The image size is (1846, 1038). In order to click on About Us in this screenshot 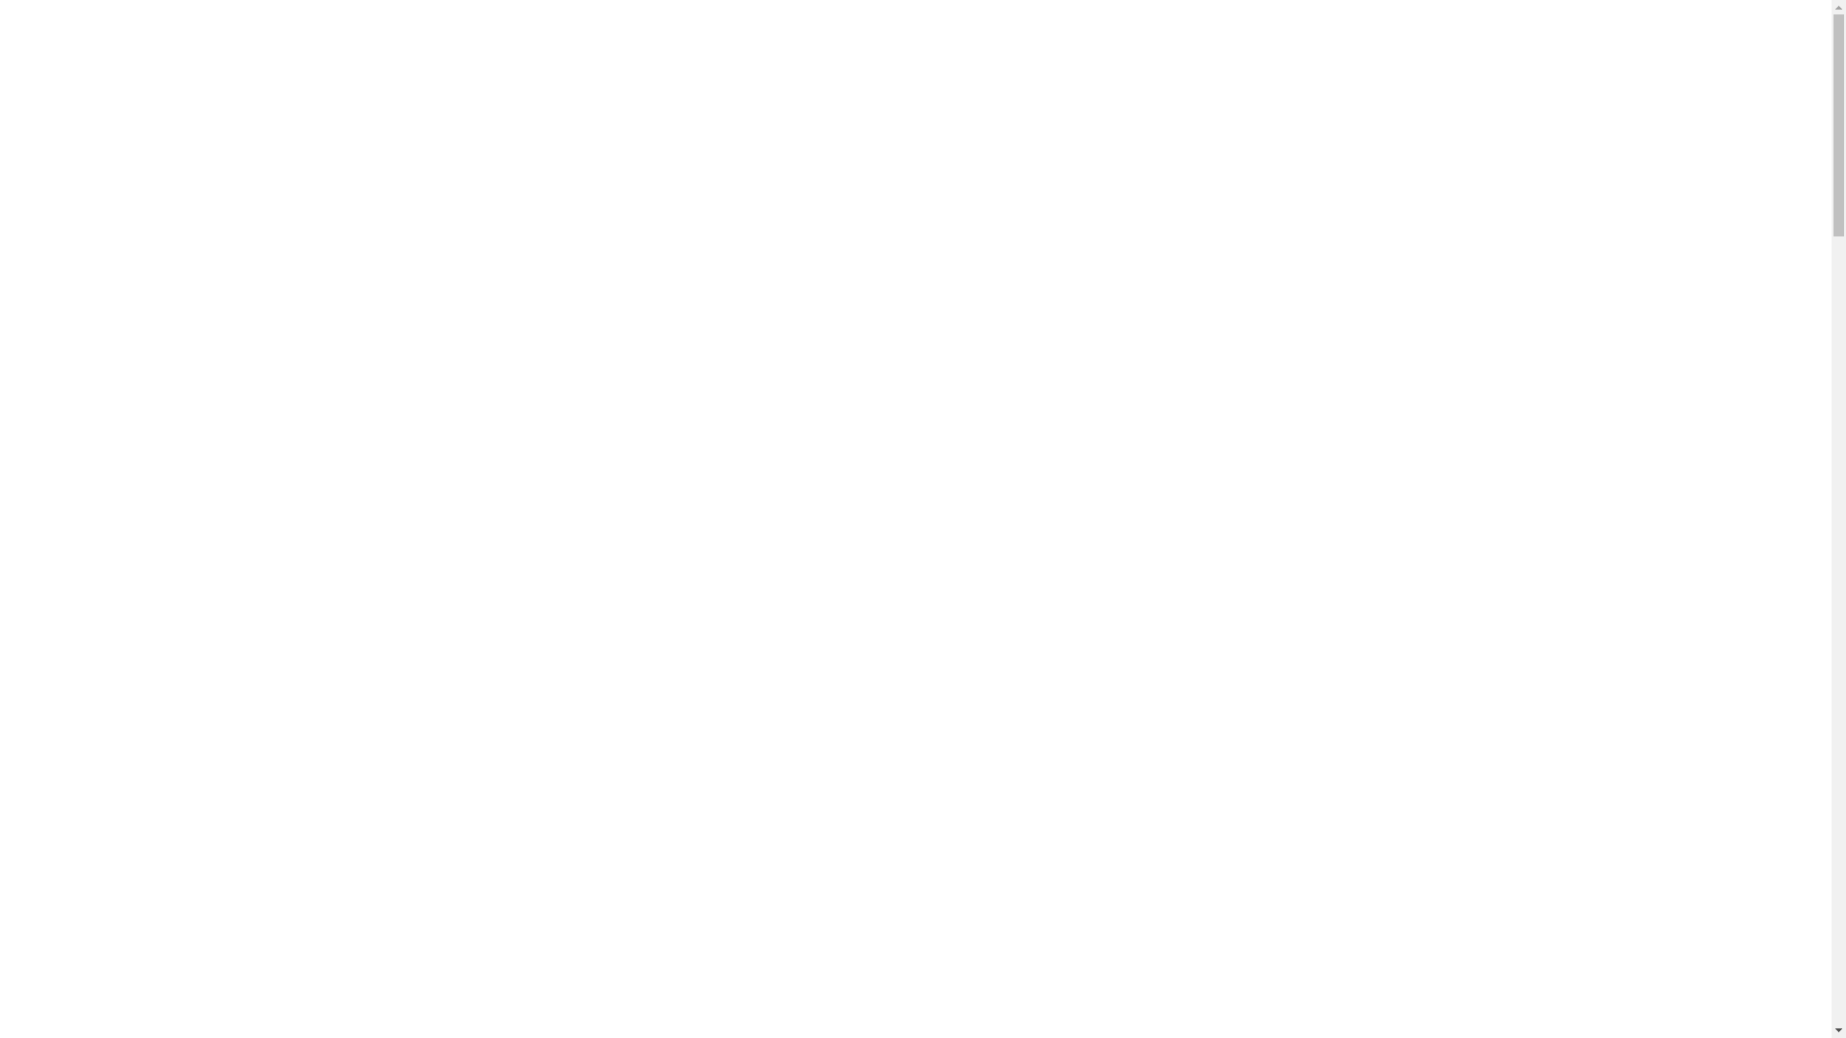, I will do `click(79, 651)`.